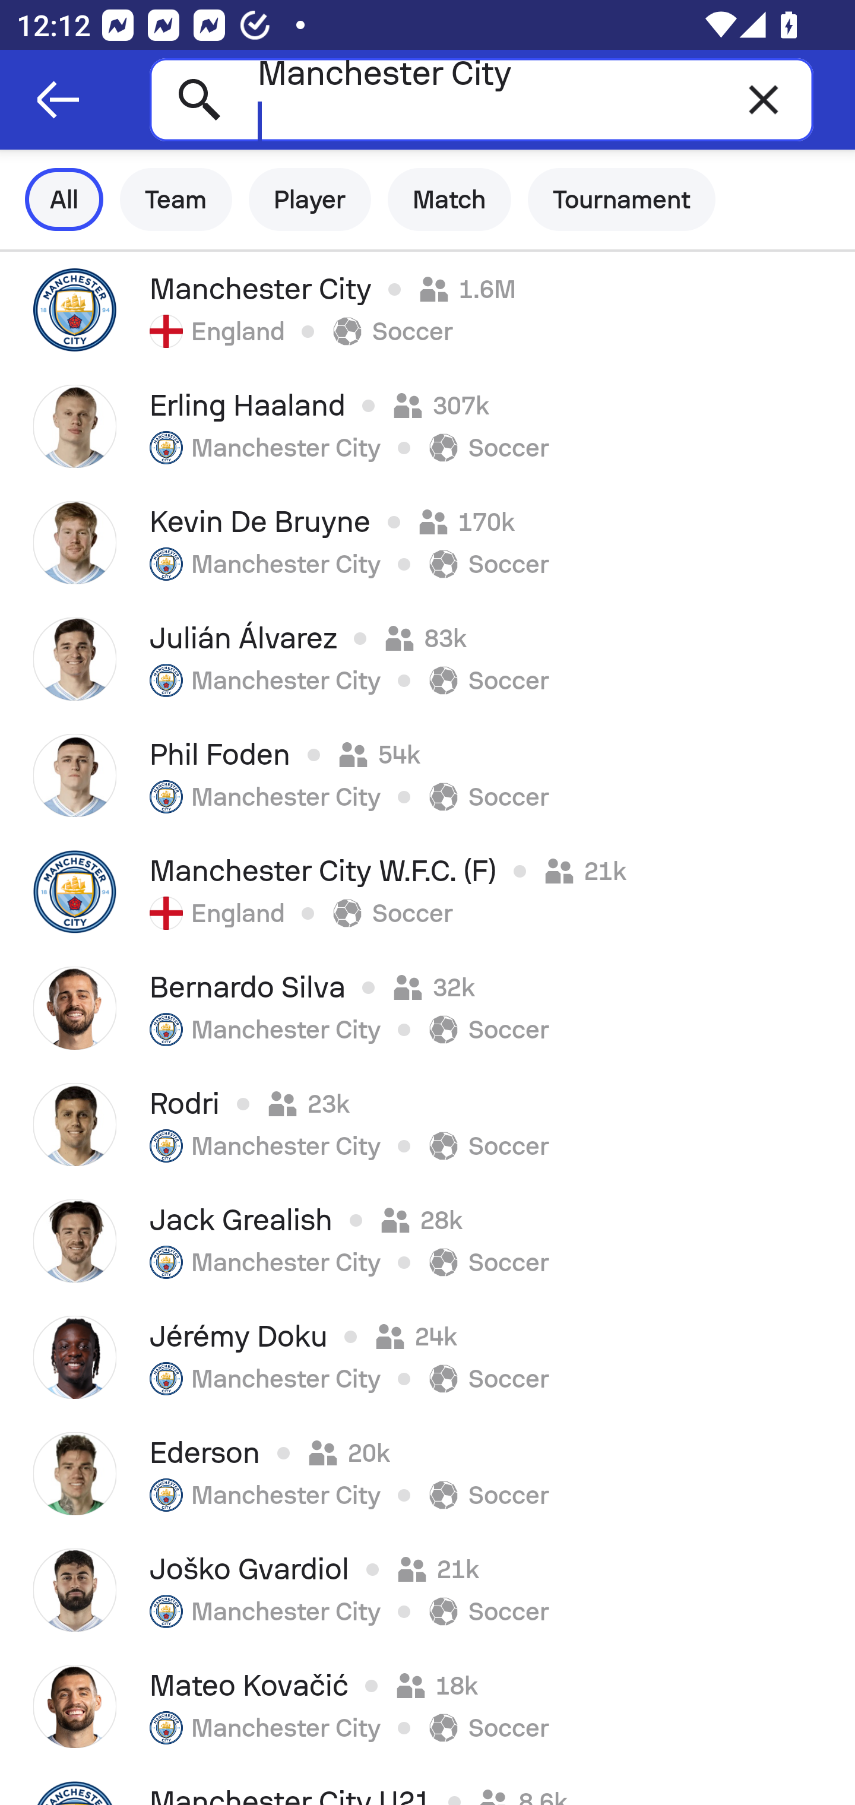 The image size is (855, 1805). Describe the element at coordinates (427, 775) in the screenshot. I see `Phil Foden 54k Manchester City Soccer` at that location.